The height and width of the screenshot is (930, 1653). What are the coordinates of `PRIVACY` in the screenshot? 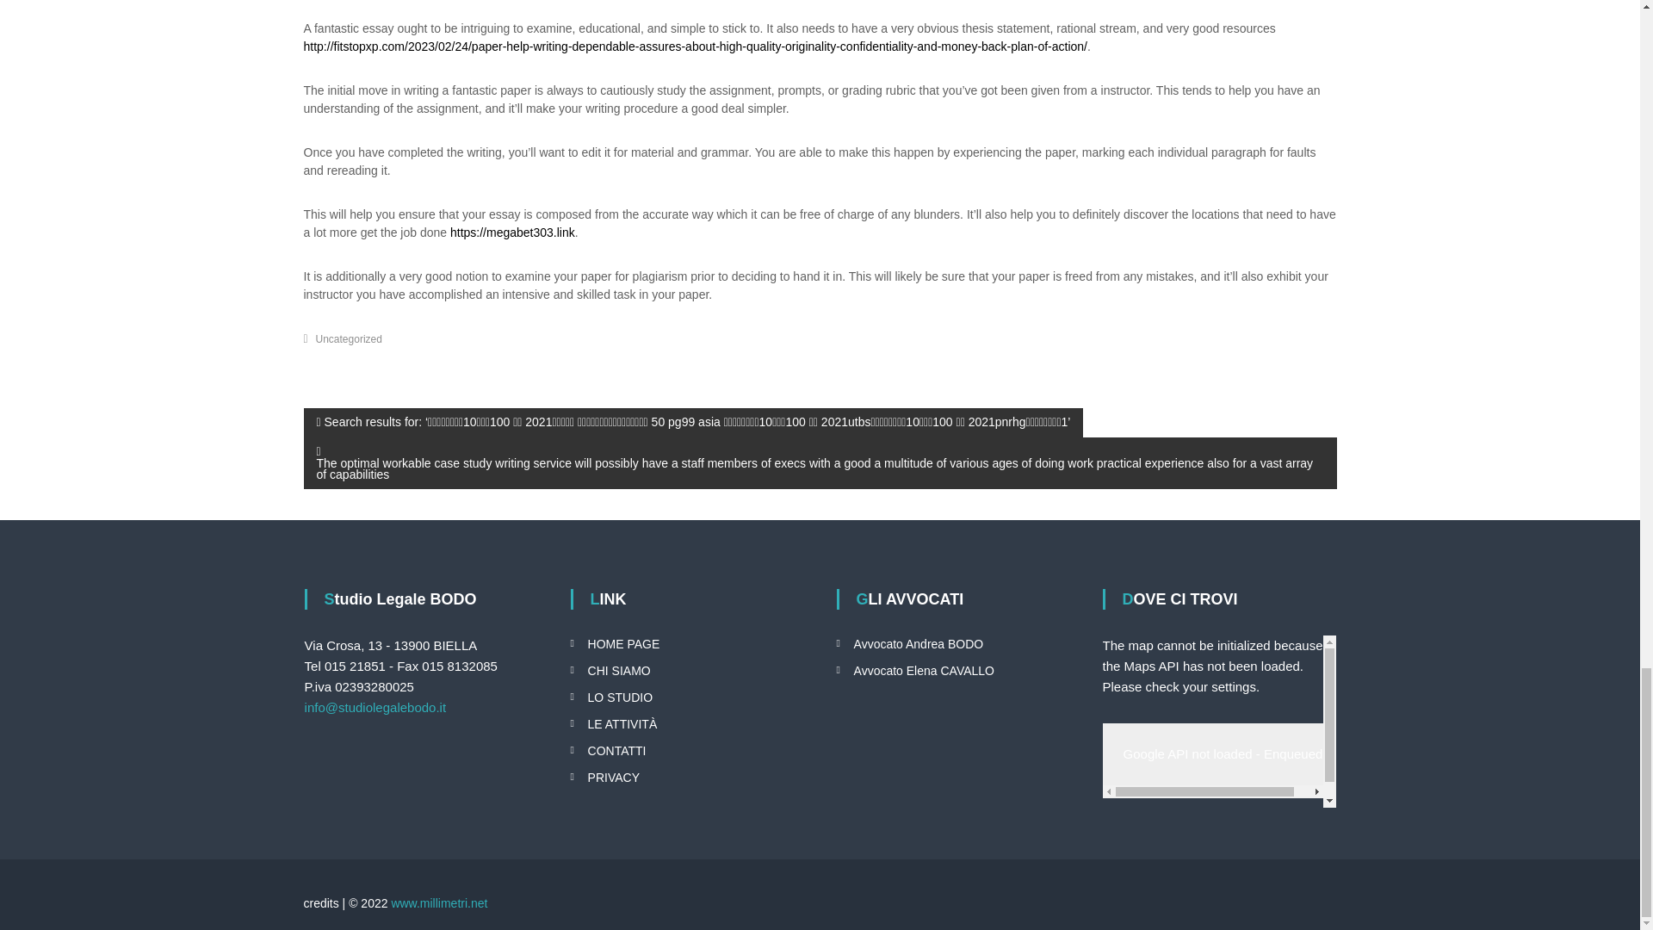 It's located at (614, 778).